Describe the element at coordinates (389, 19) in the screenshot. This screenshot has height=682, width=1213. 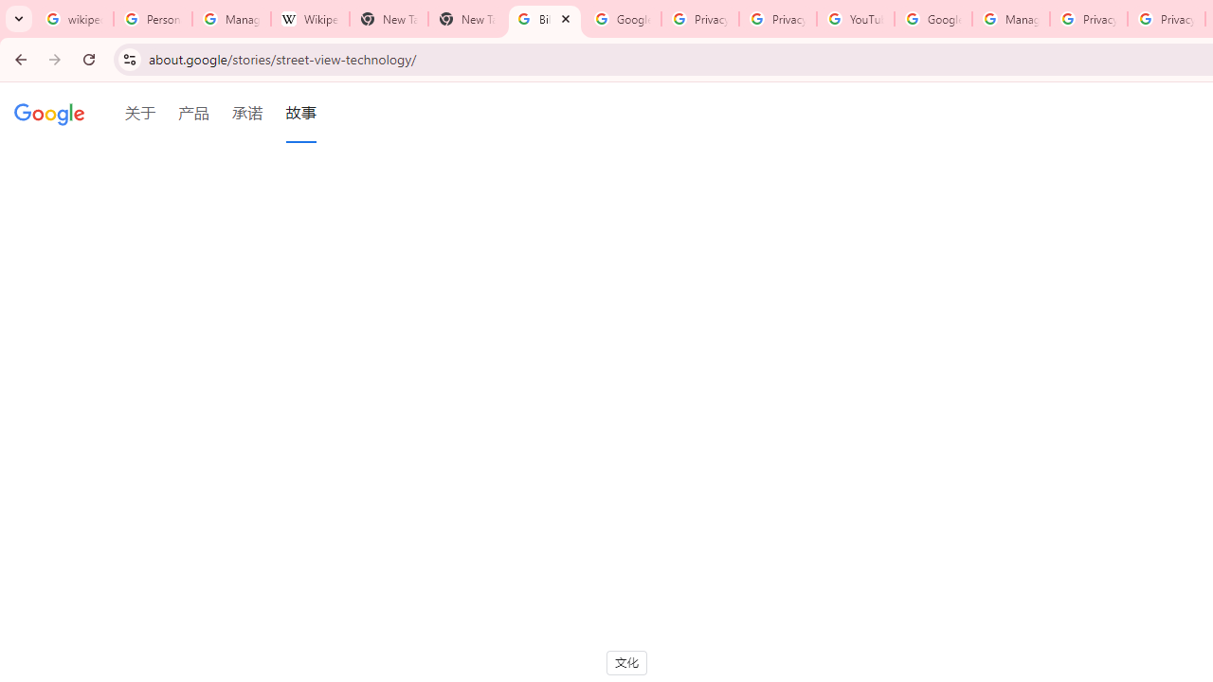
I see `New Tab` at that location.